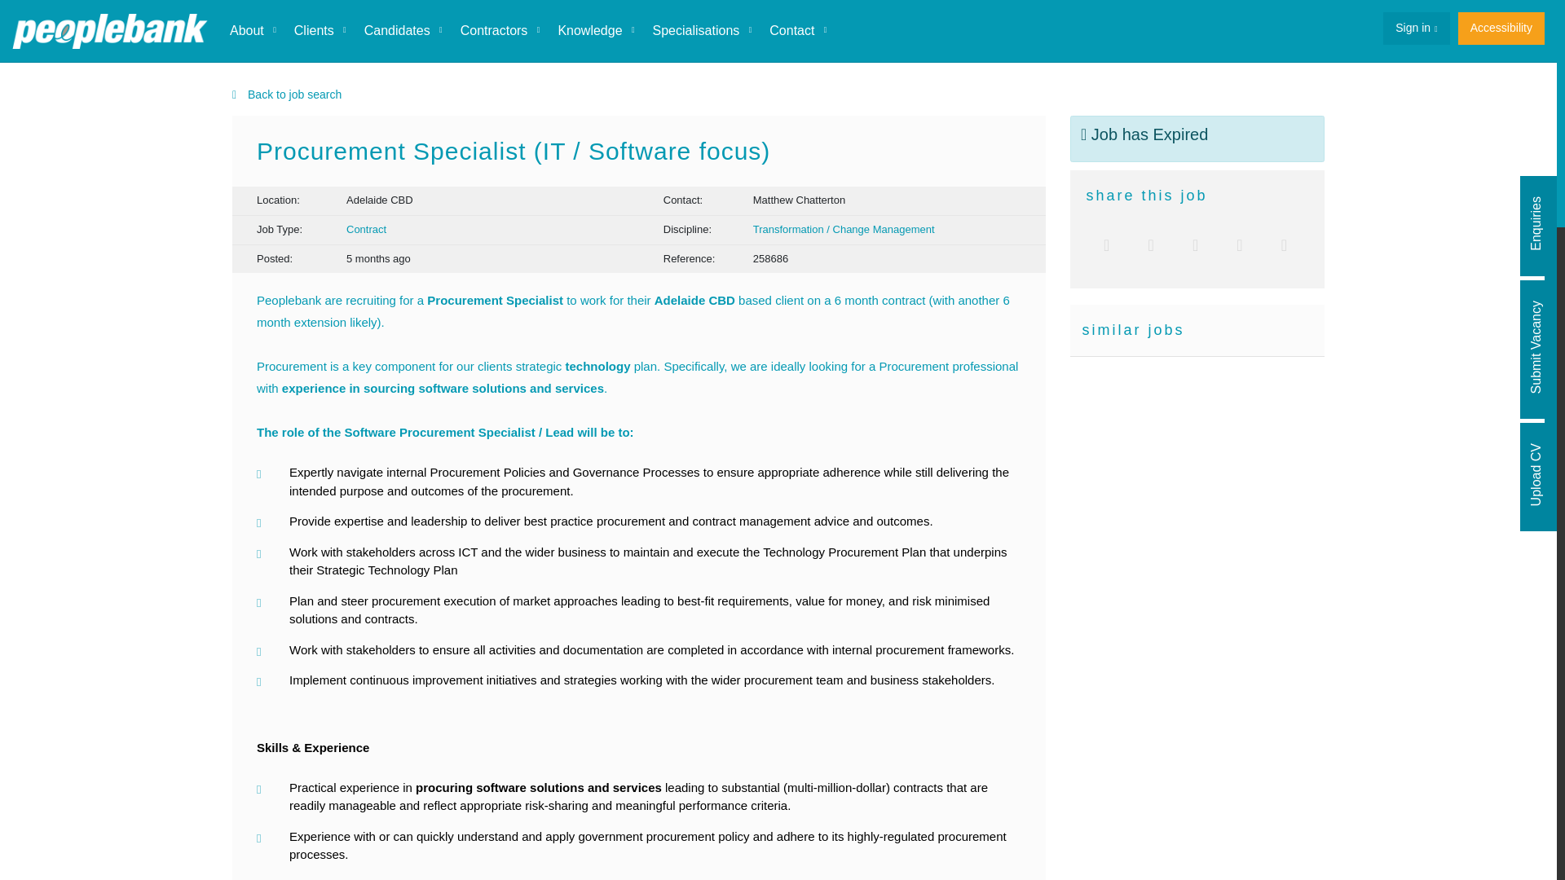  What do you see at coordinates (499, 31) in the screenshot?
I see `Contractors` at bounding box center [499, 31].